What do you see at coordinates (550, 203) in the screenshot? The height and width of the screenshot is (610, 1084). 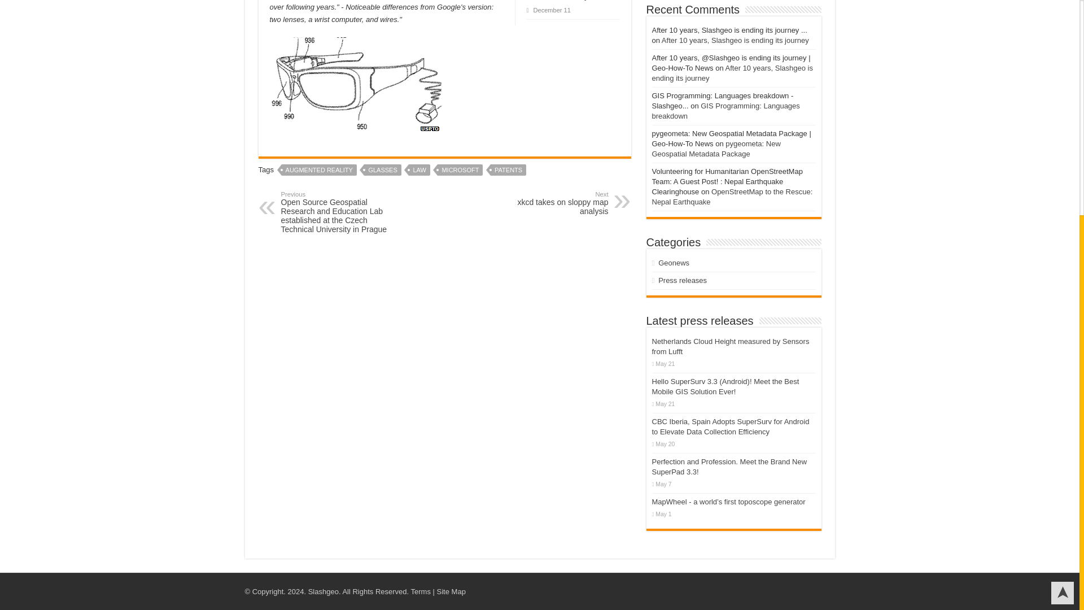 I see `AUGMENTED REALITY` at bounding box center [550, 203].